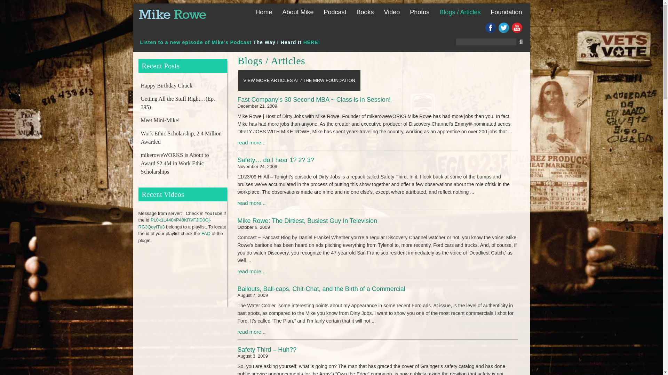  What do you see at coordinates (299, 81) in the screenshot?
I see `view more articles at the mrw foundation` at bounding box center [299, 81].